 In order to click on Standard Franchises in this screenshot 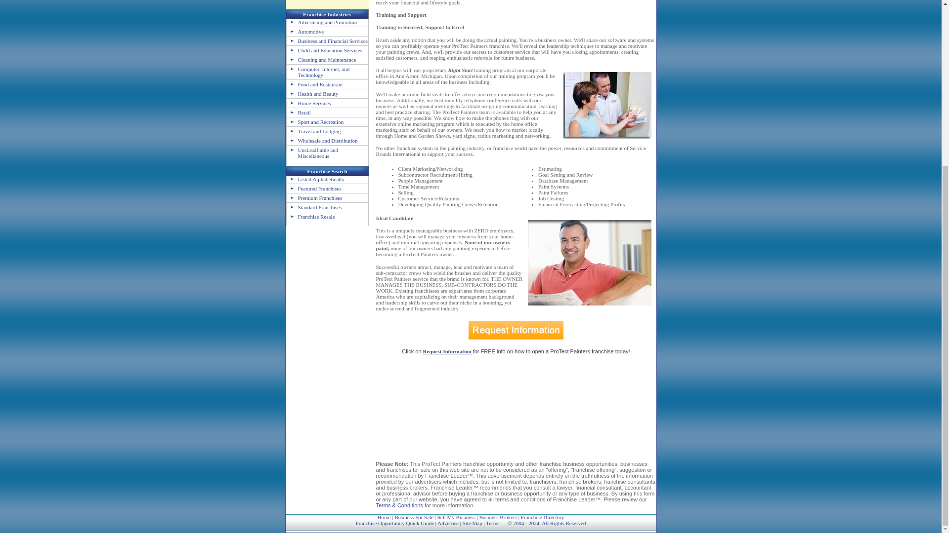, I will do `click(314, 207)`.